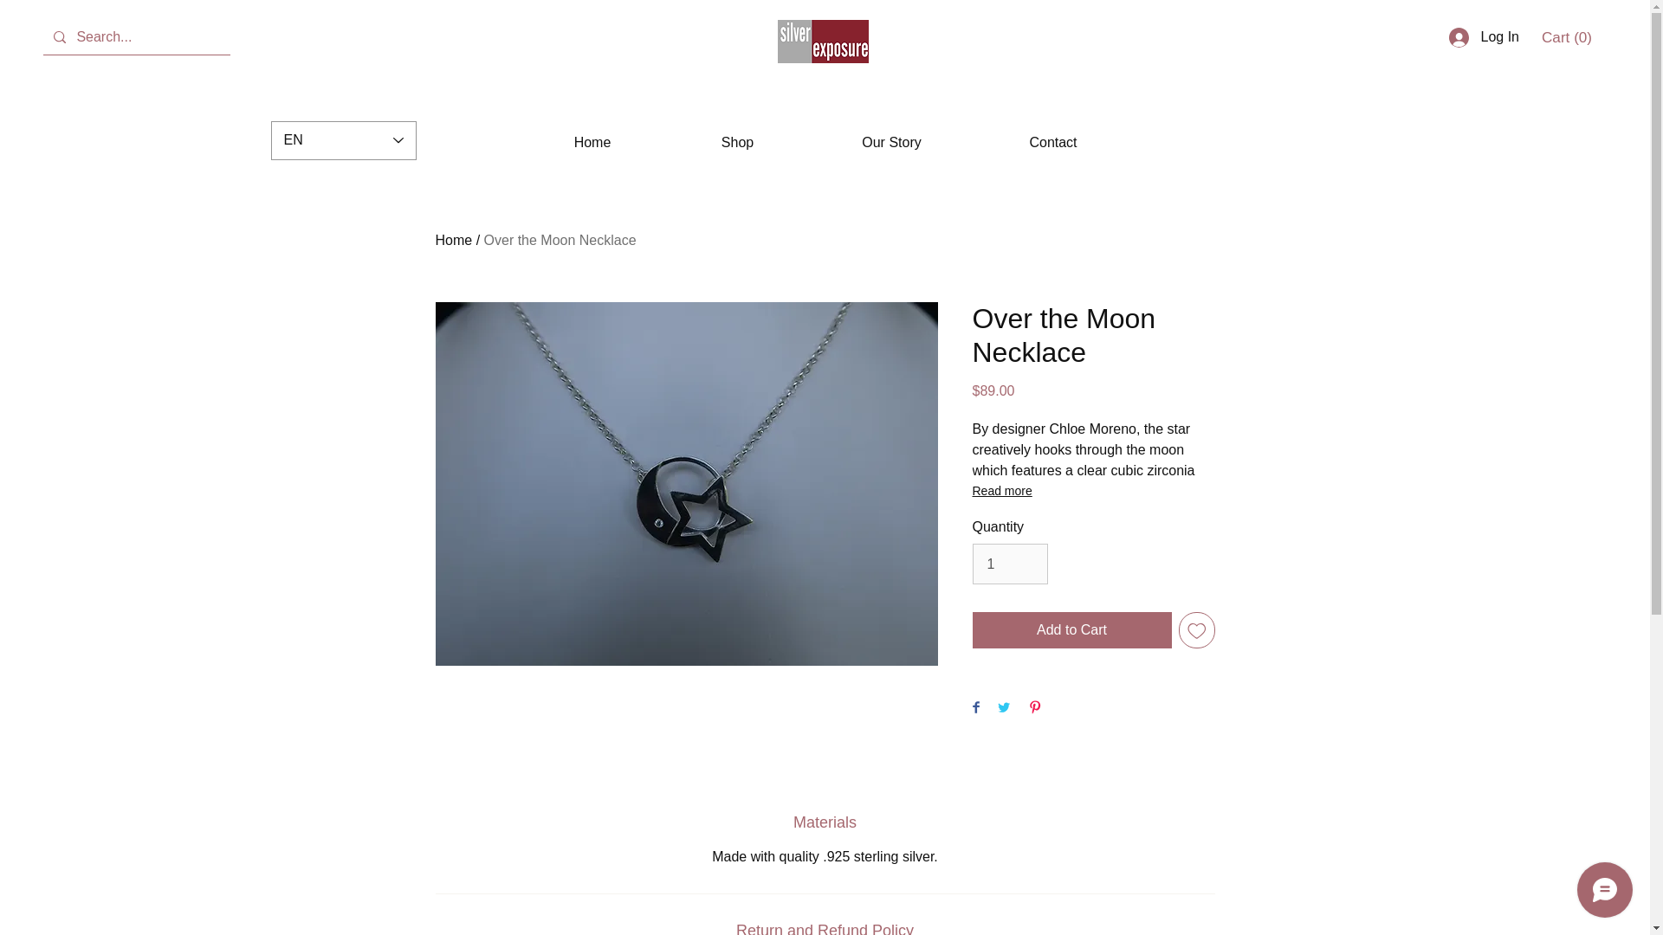 The width and height of the screenshot is (1663, 935). What do you see at coordinates (453, 240) in the screenshot?
I see `Home` at bounding box center [453, 240].